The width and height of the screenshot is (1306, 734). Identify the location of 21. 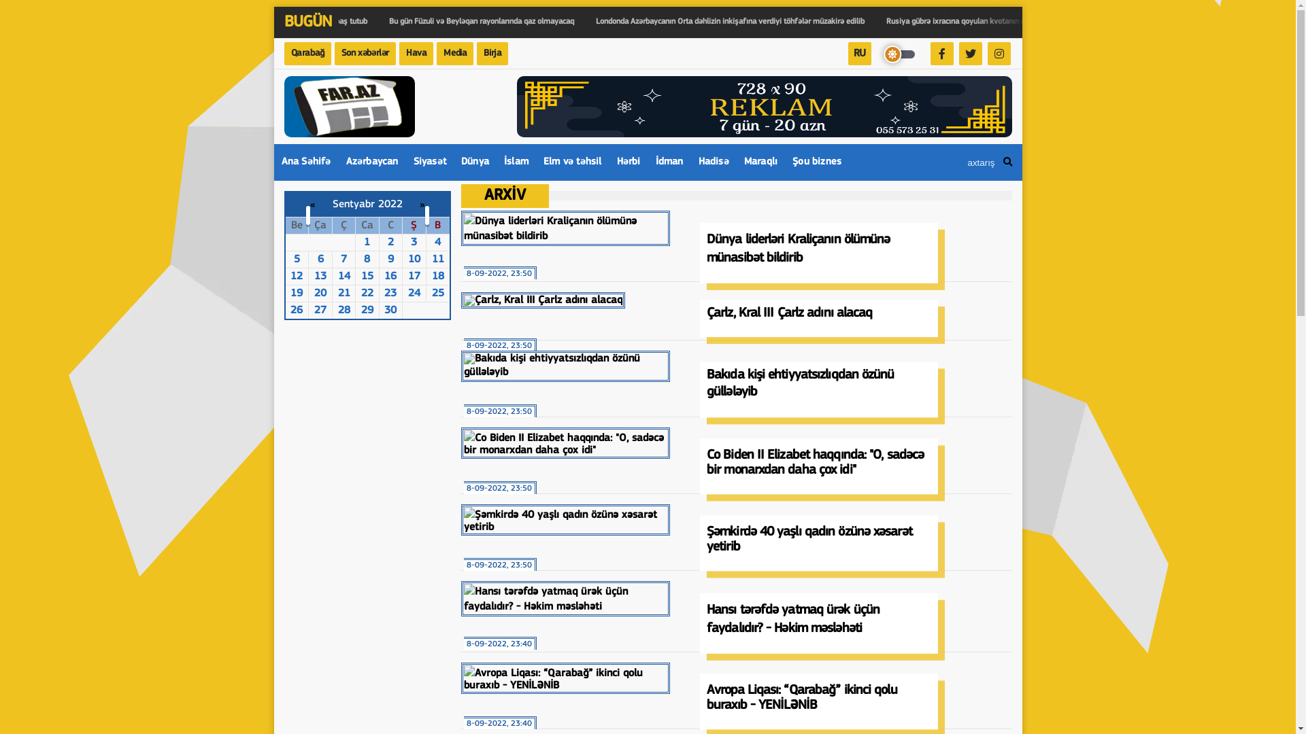
(344, 294).